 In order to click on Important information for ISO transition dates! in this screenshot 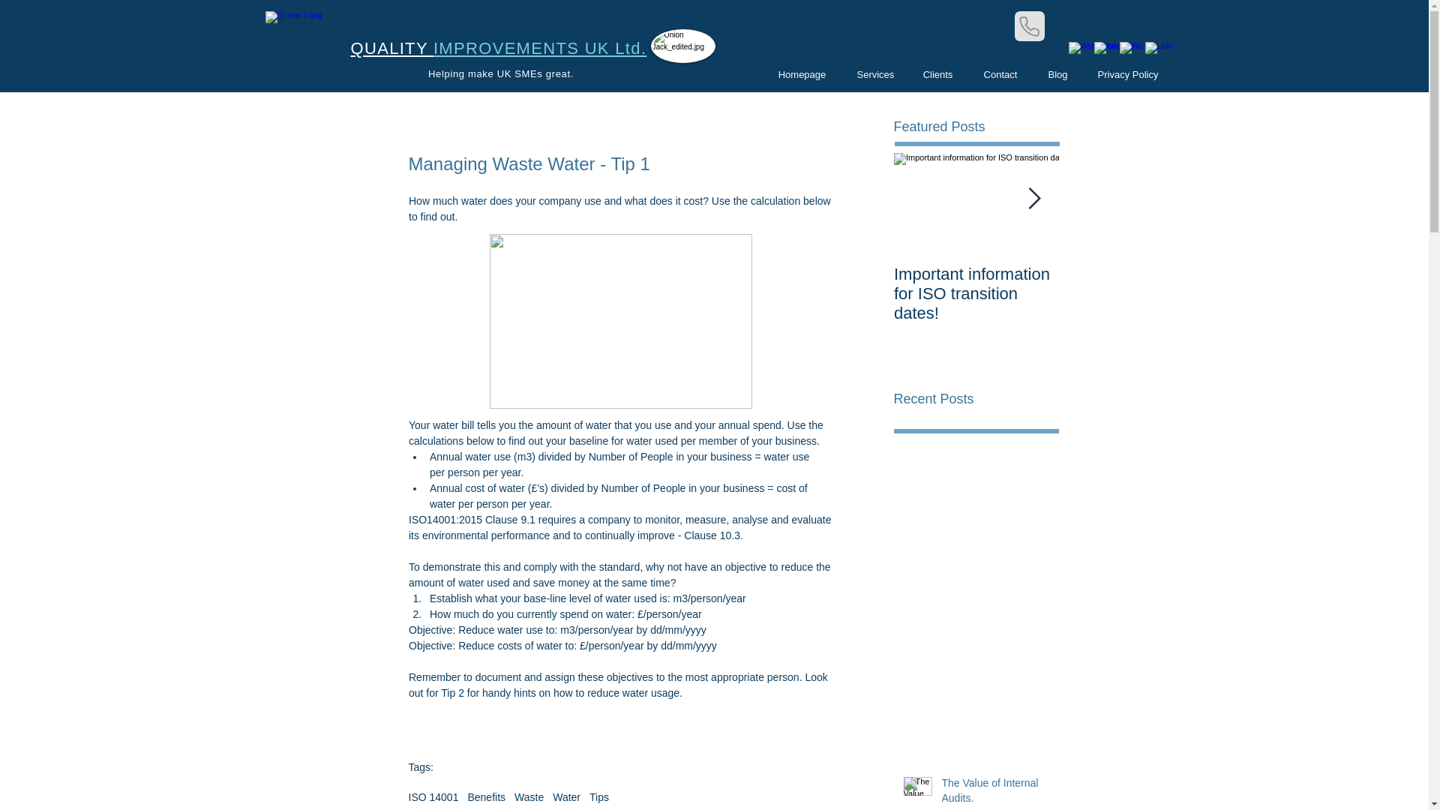, I will do `click(976, 294)`.